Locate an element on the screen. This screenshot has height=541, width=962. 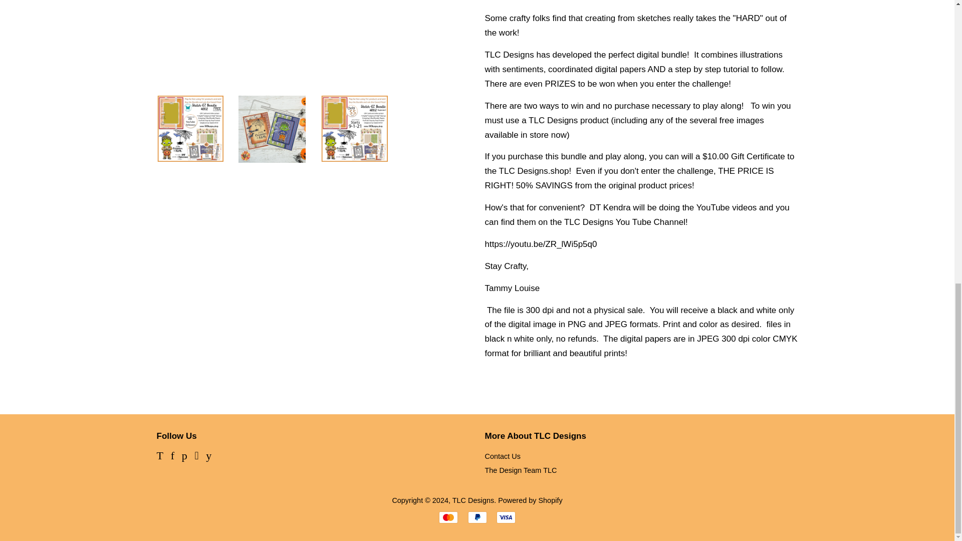
PayPal is located at coordinates (477, 517).